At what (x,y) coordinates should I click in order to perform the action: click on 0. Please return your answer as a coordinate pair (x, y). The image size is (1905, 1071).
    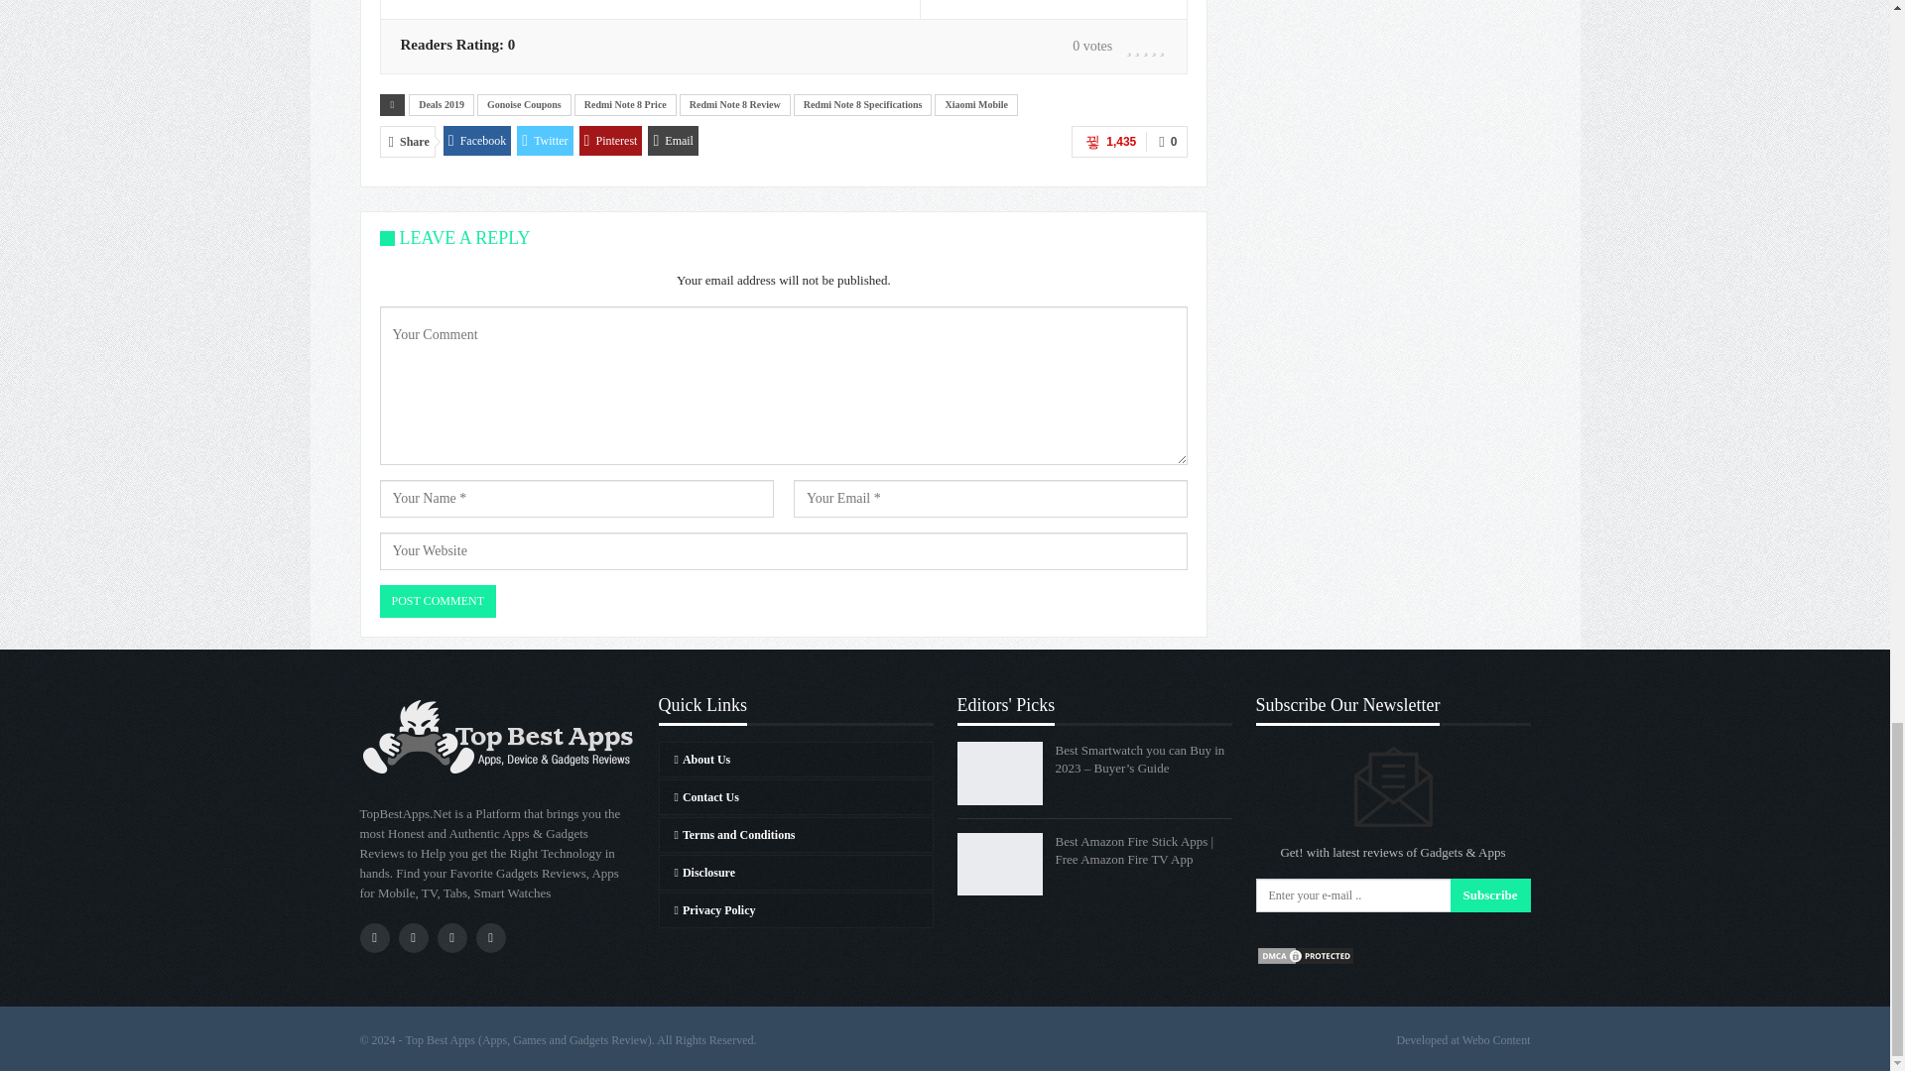
    Looking at the image, I should click on (1167, 141).